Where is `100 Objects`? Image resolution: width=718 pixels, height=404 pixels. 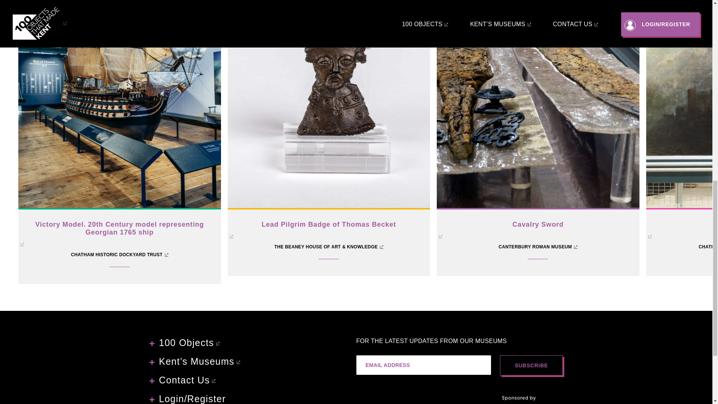
100 Objects is located at coordinates (184, 343).